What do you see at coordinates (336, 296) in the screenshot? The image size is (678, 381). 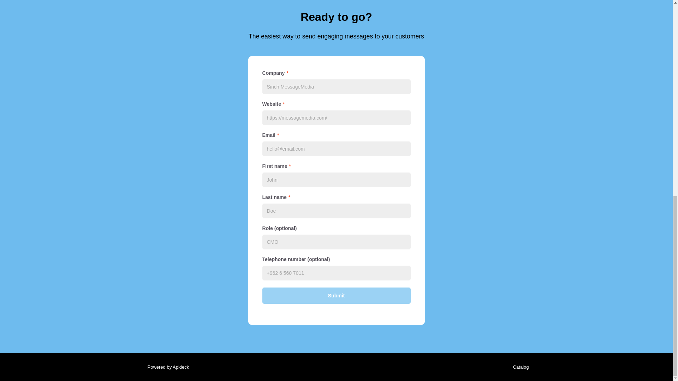 I see `Submit` at bounding box center [336, 296].